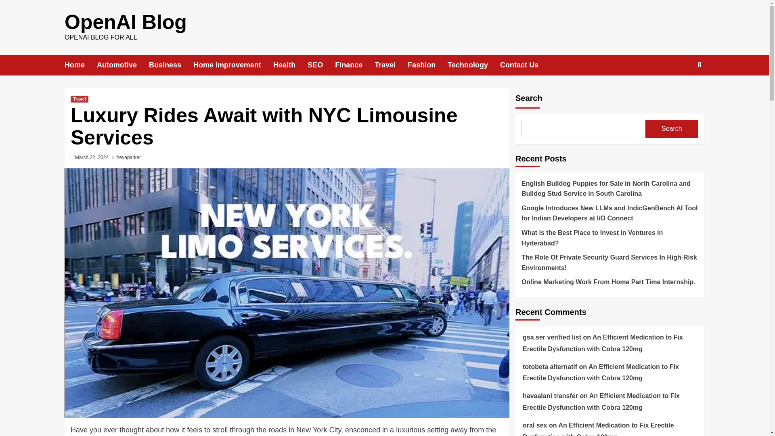 The height and width of the screenshot is (436, 775). Describe the element at coordinates (427, 65) in the screenshot. I see `Fashion` at that location.